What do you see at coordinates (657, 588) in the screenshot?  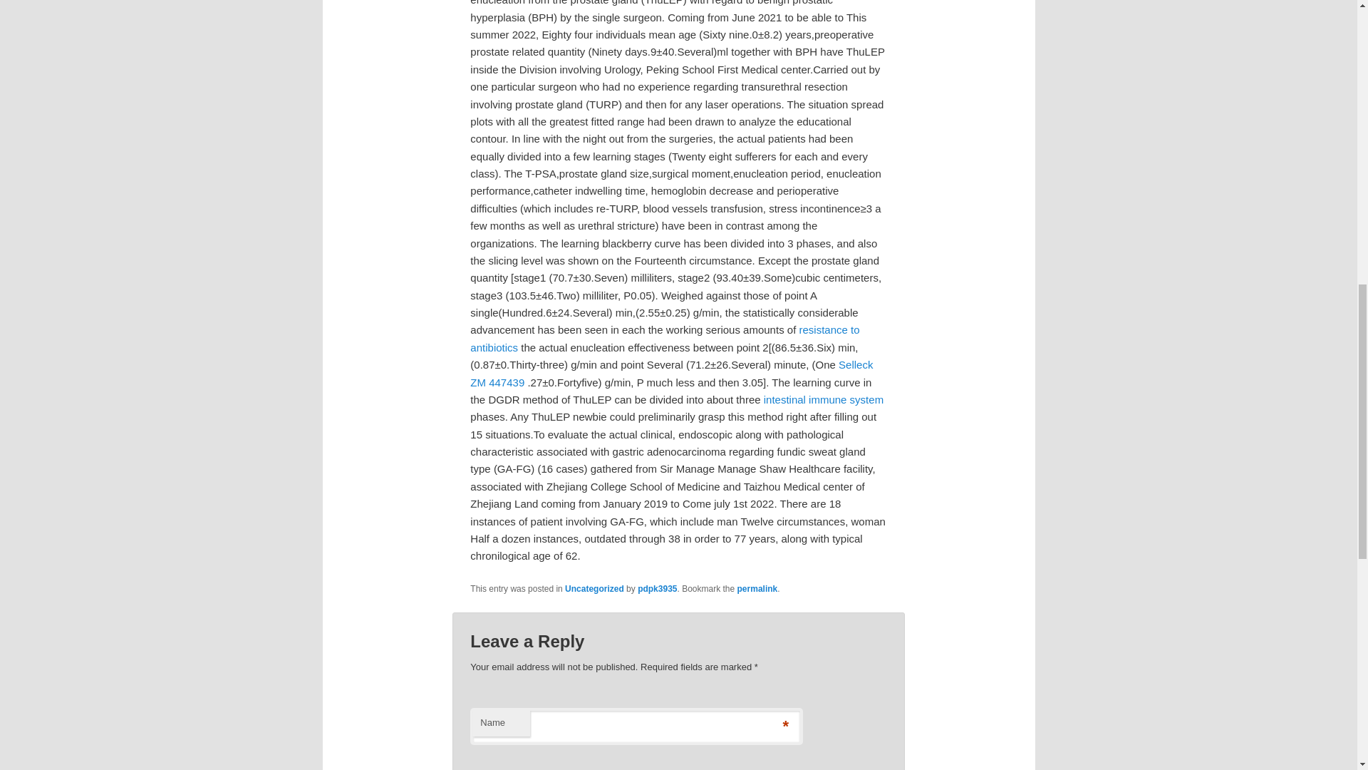 I see `pdpk3935` at bounding box center [657, 588].